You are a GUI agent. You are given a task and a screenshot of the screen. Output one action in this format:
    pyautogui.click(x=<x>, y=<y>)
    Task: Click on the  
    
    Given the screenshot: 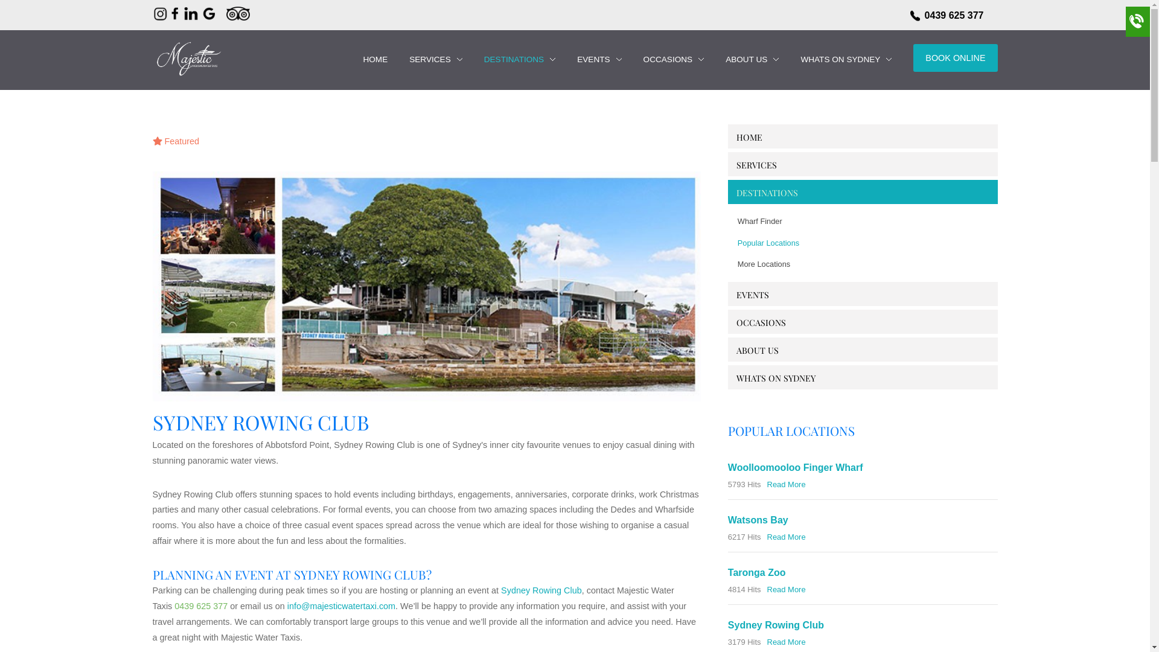 What is the action you would take?
    pyautogui.click(x=187, y=66)
    